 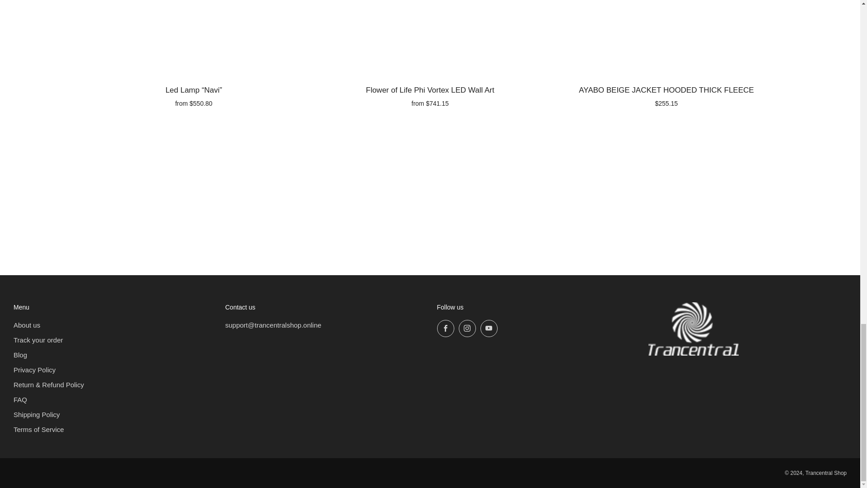 I want to click on Flower of Life Phi Vortex LED Wall Art, so click(x=430, y=95).